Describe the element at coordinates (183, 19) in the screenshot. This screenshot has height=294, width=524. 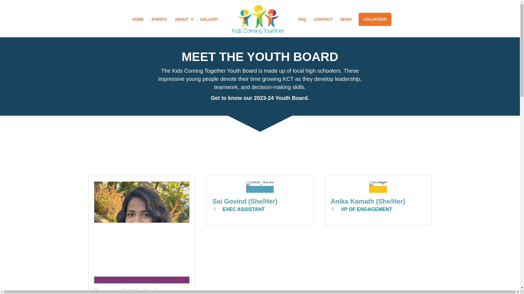
I see `ABOUT` at that location.